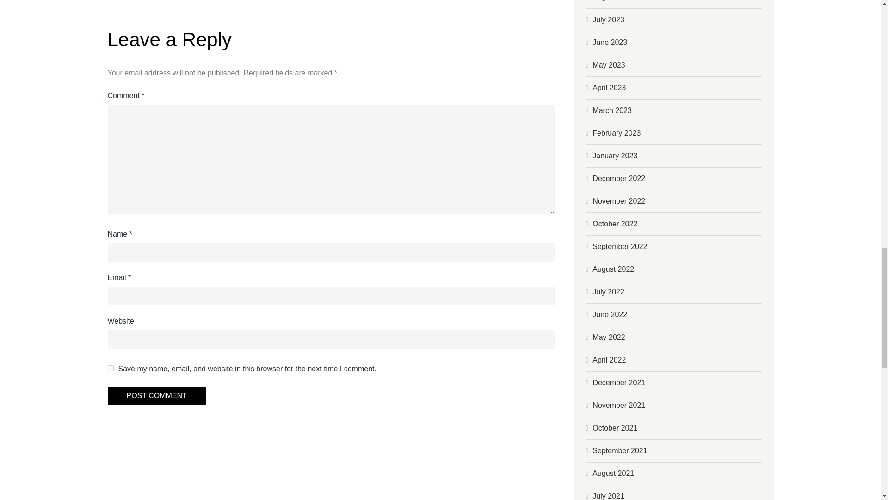  I want to click on April 2023, so click(609, 87).